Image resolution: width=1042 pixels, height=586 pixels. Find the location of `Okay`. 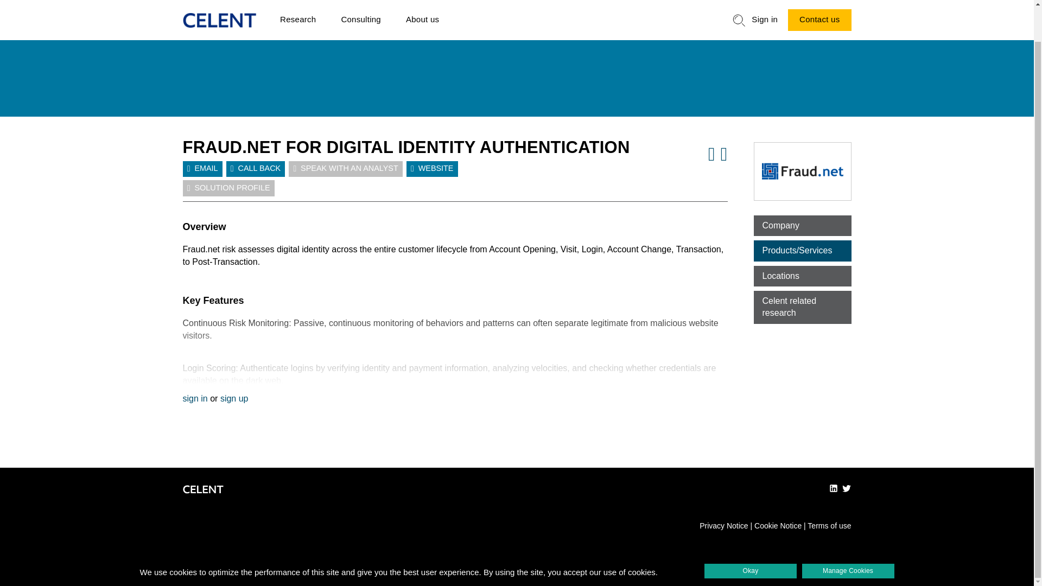

Okay is located at coordinates (750, 534).